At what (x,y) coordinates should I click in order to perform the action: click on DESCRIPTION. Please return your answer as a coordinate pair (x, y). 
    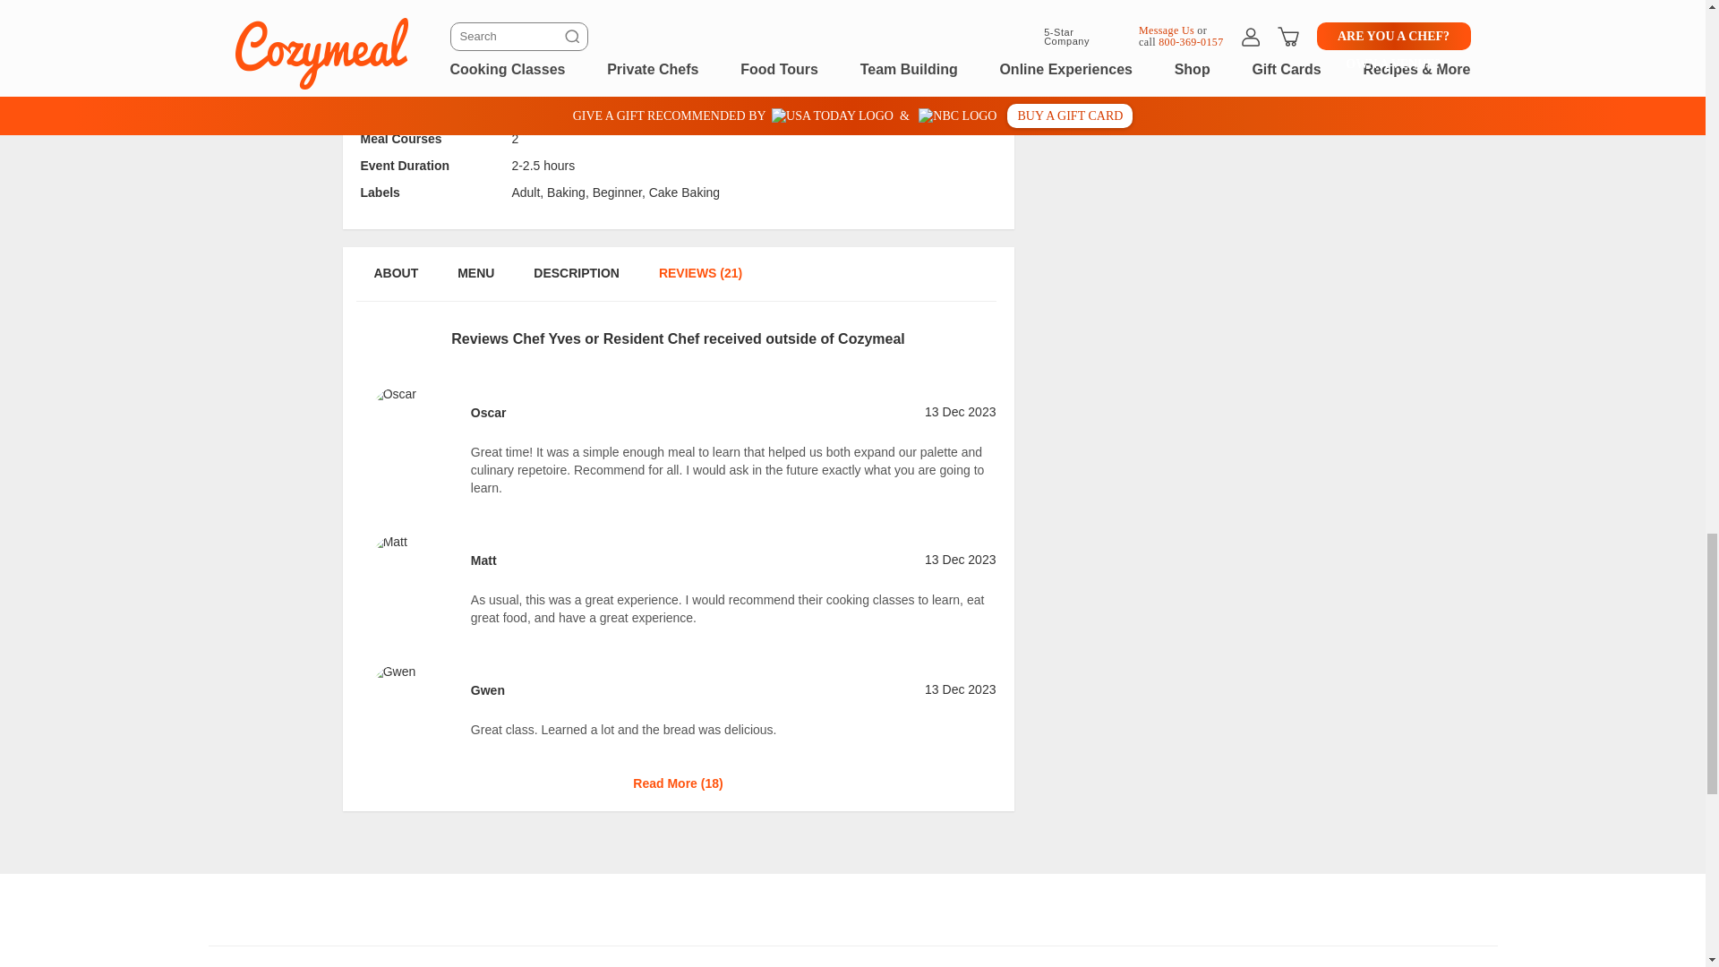
    Looking at the image, I should click on (577, 282).